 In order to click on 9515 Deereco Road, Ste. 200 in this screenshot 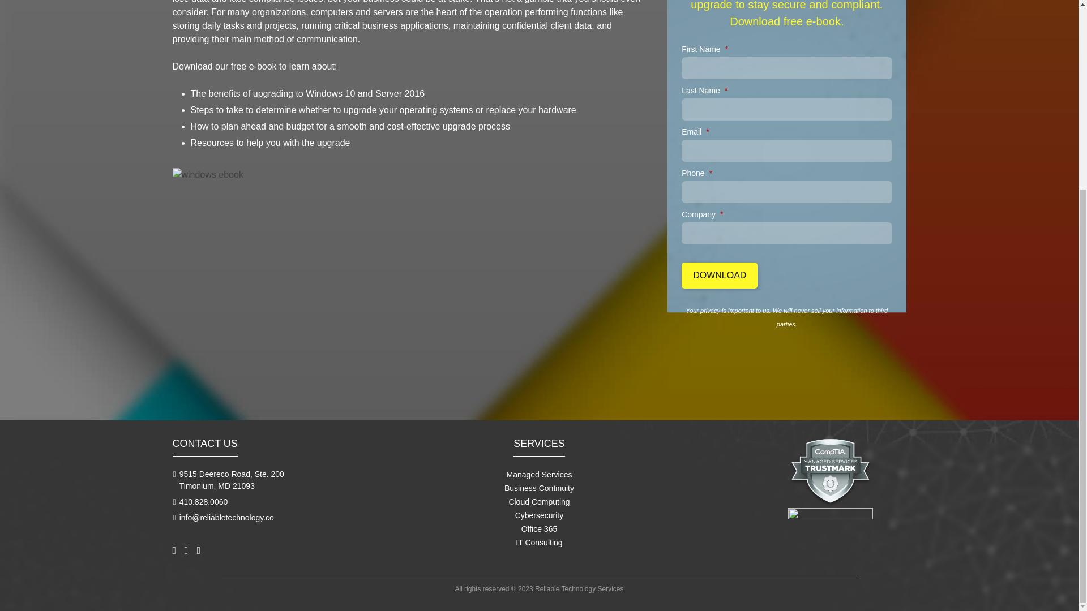, I will do `click(231, 474)`.